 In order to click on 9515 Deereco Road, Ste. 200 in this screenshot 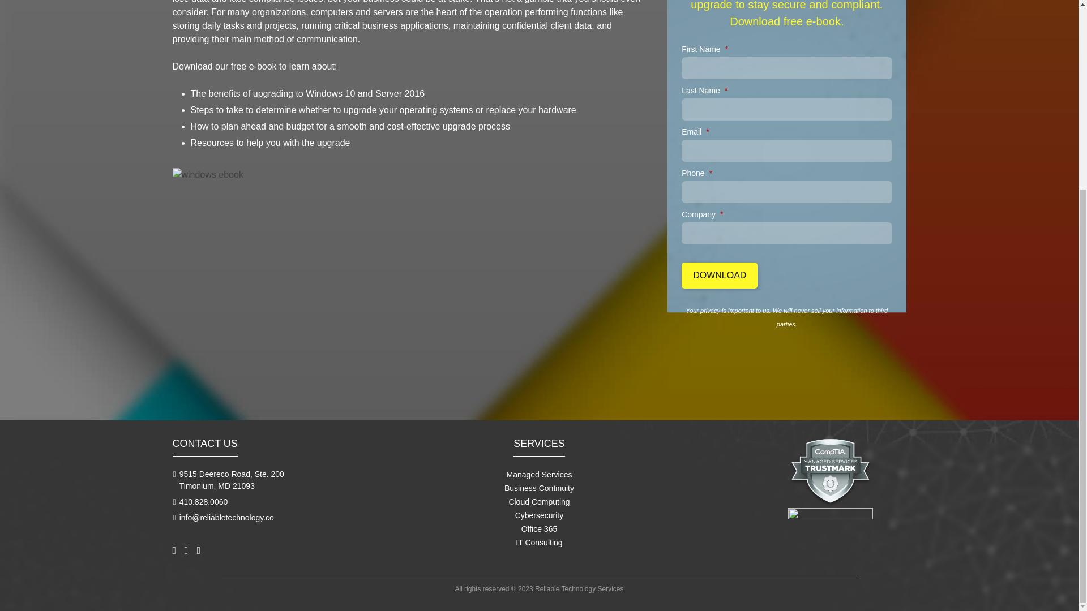, I will do `click(231, 474)`.